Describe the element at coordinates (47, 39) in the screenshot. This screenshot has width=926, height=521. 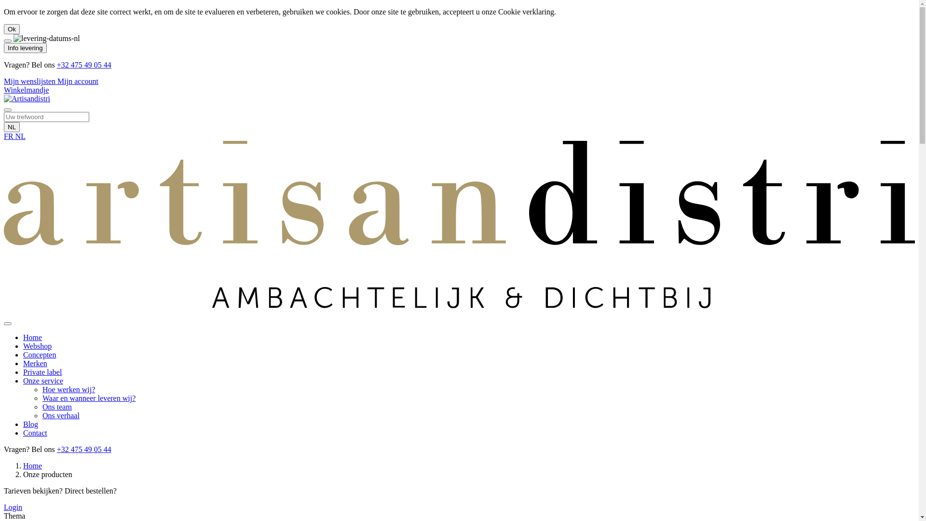
I see `levering-datums-nl` at that location.